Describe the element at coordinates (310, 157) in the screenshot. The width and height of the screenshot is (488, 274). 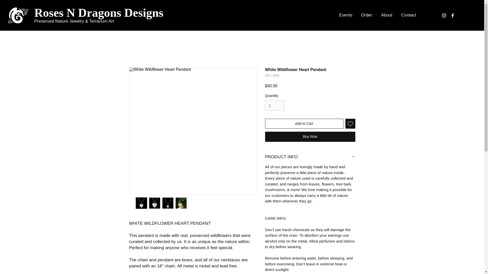
I see `PRODUCT INFO` at that location.